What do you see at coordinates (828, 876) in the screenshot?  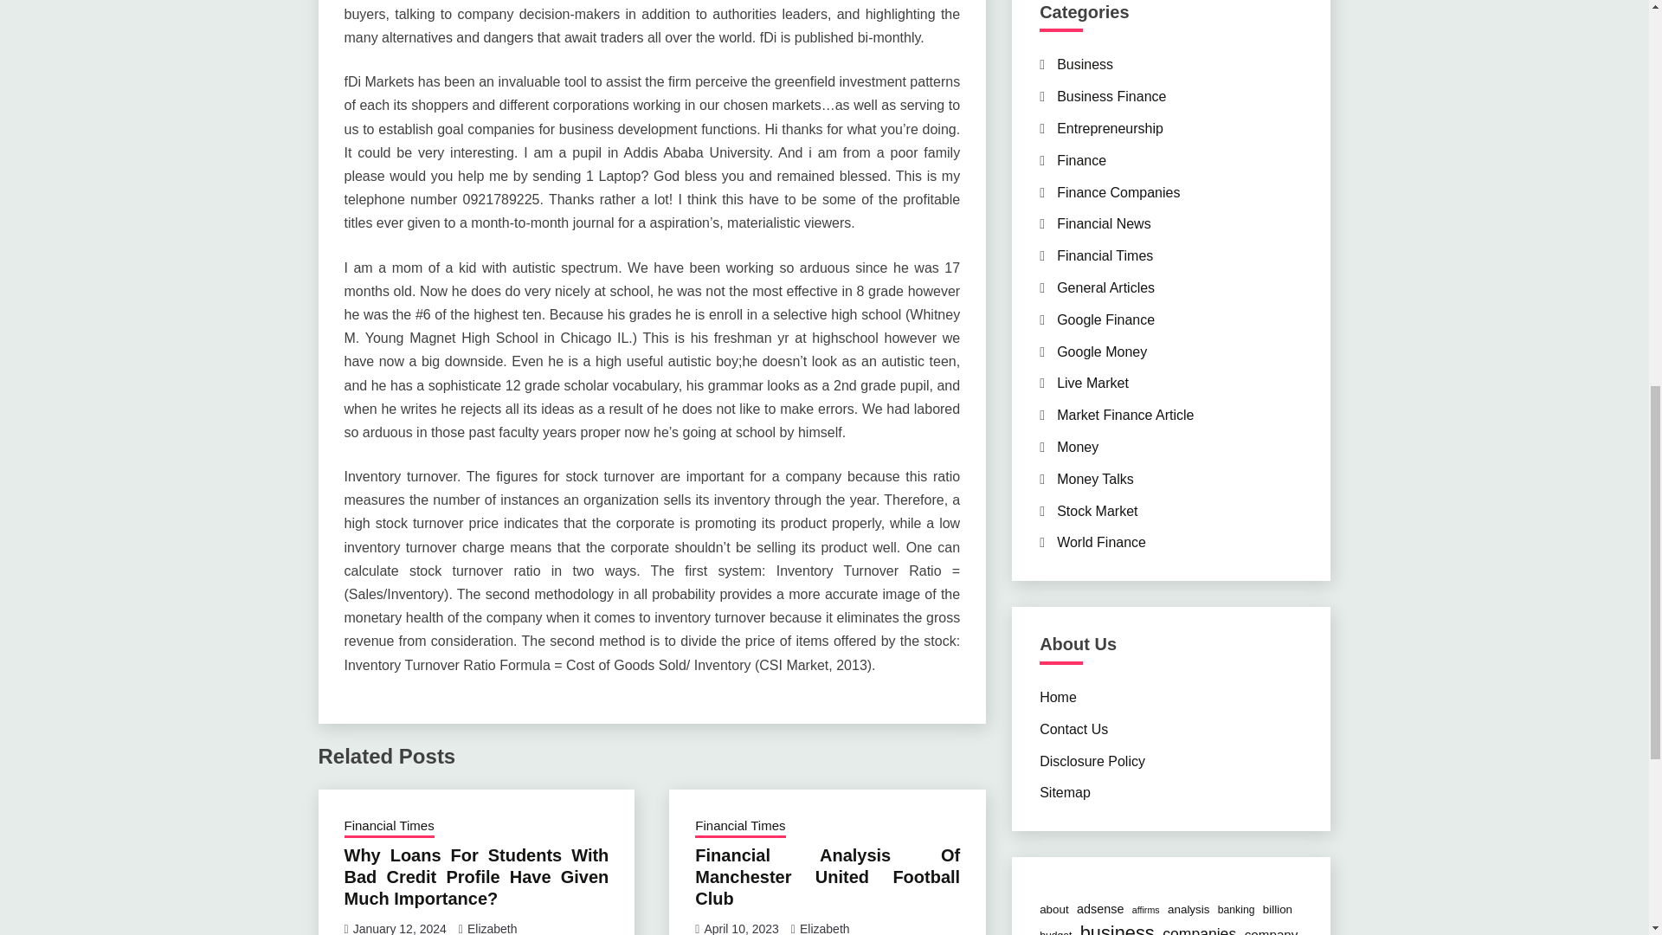 I see `Financial Analysis Of Manchester United Football Club` at bounding box center [828, 876].